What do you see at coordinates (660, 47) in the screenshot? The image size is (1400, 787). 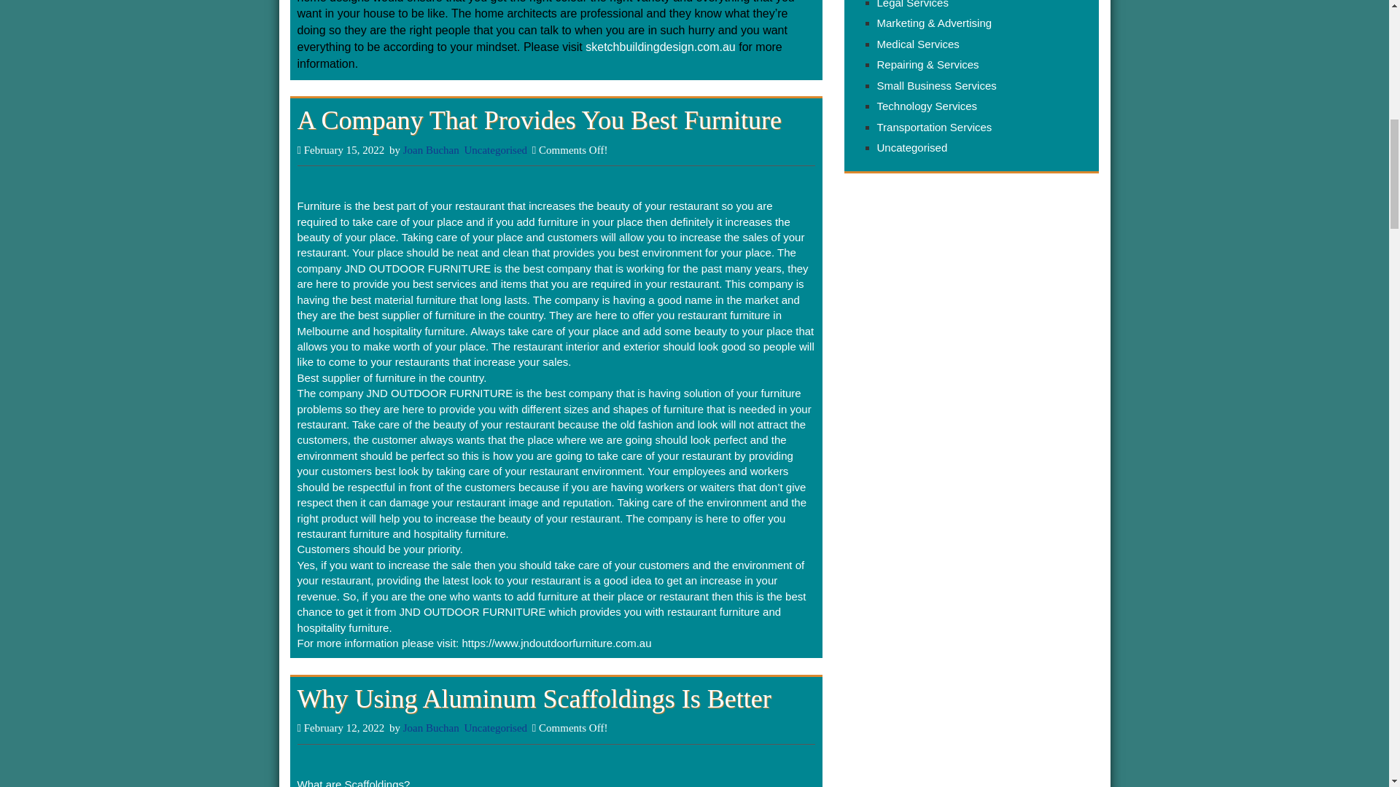 I see `sketchbuildingdesign.com.au` at bounding box center [660, 47].